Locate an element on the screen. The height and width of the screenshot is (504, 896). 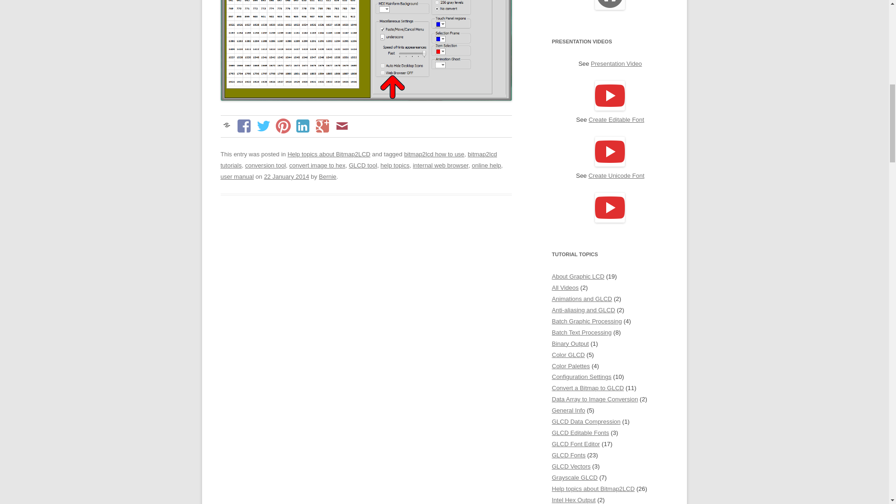
online help is located at coordinates (486, 165).